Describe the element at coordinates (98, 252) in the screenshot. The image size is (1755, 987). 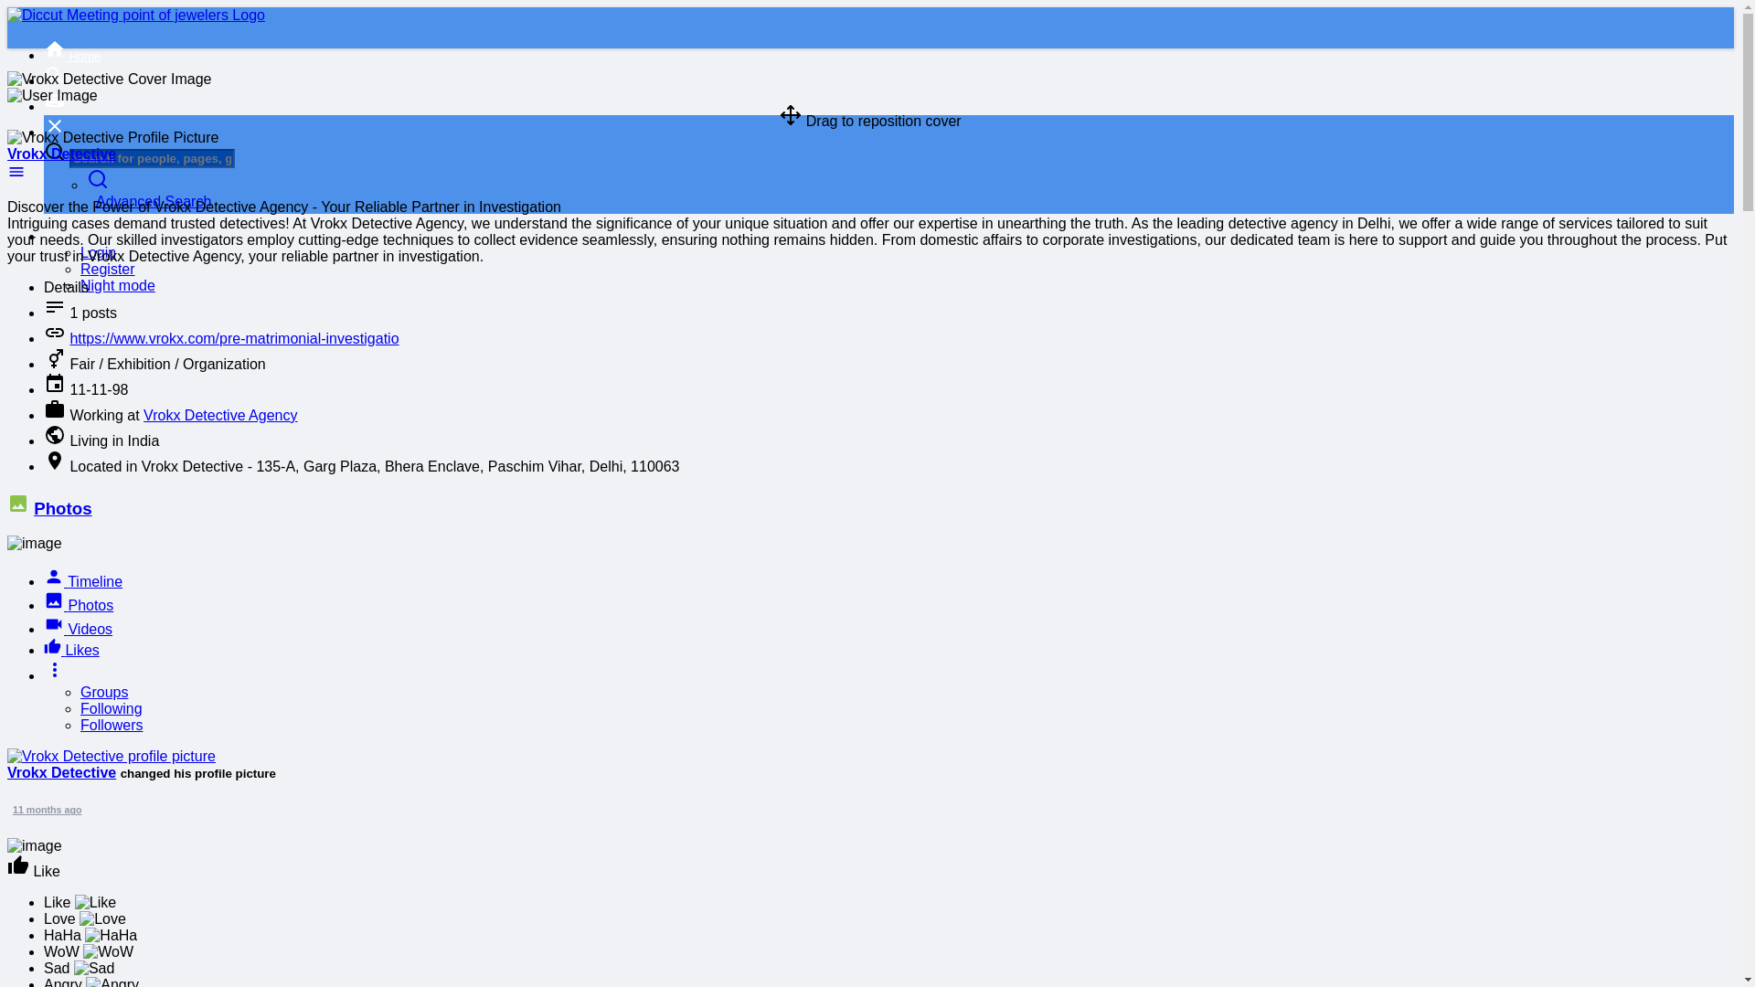
I see `Login` at that location.